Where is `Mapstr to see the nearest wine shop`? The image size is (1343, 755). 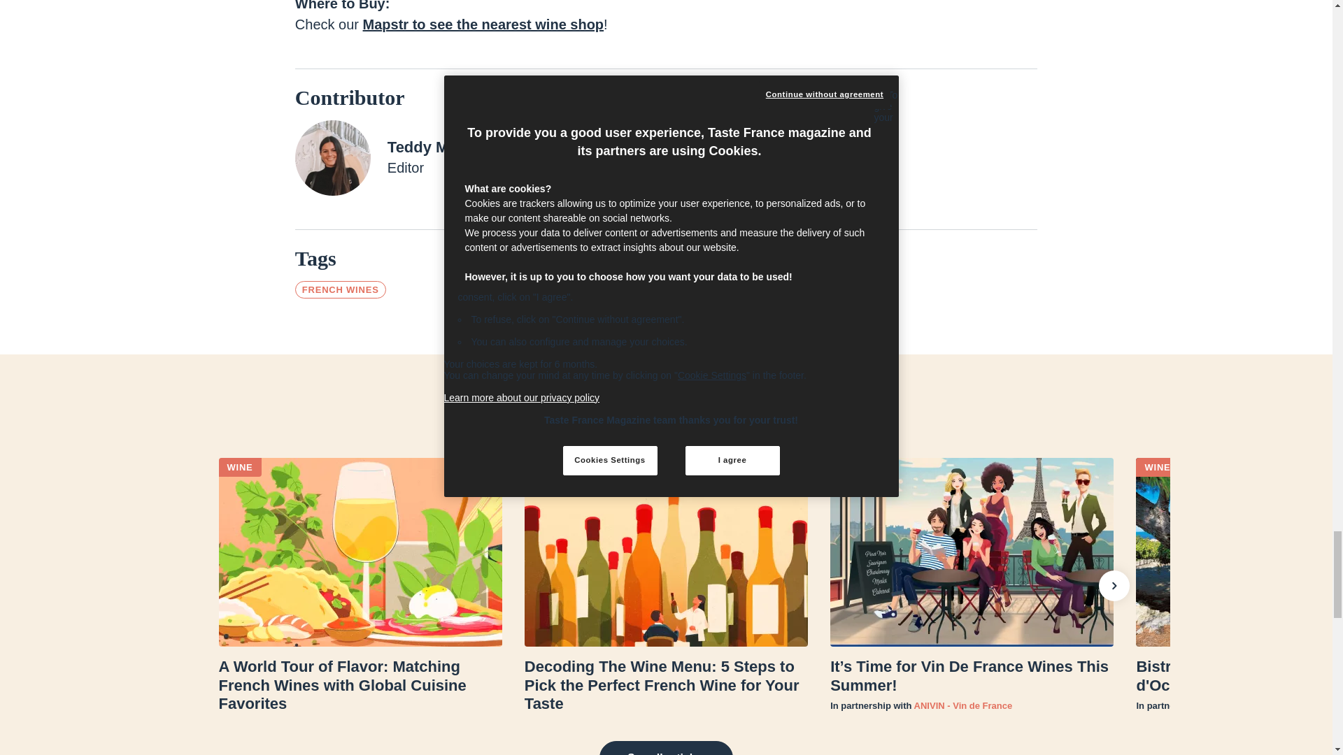
Mapstr to see the nearest wine shop is located at coordinates (483, 24).